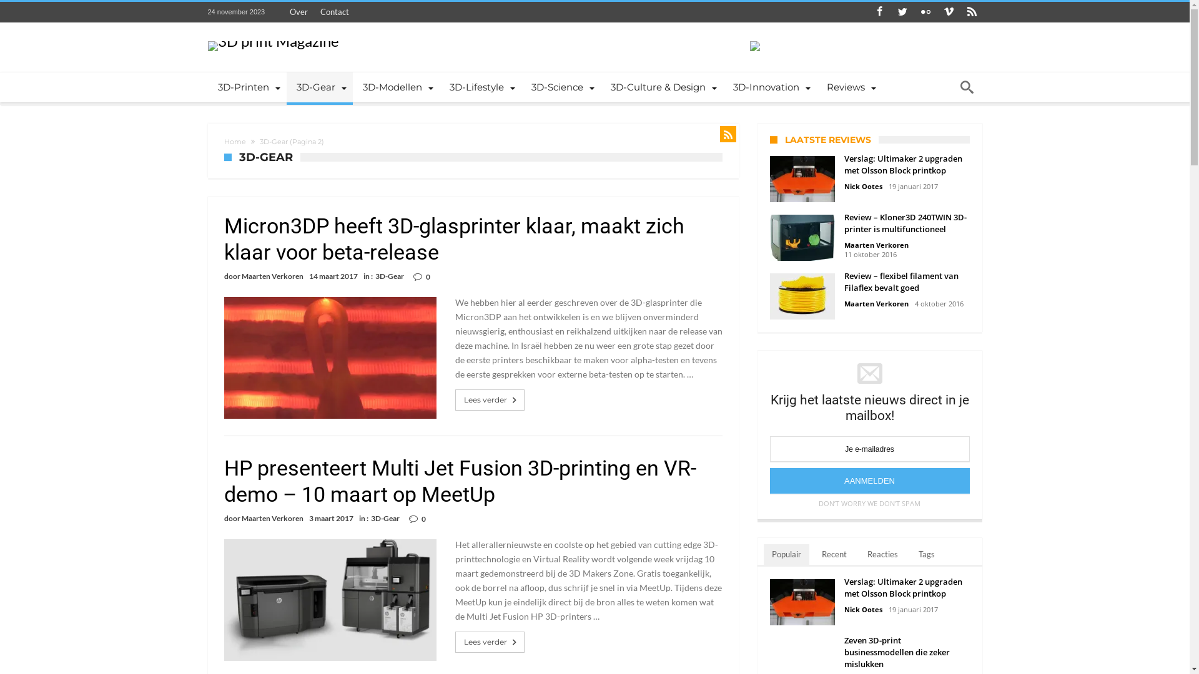 This screenshot has height=674, width=1199. What do you see at coordinates (869, 449) in the screenshot?
I see `E-mail` at bounding box center [869, 449].